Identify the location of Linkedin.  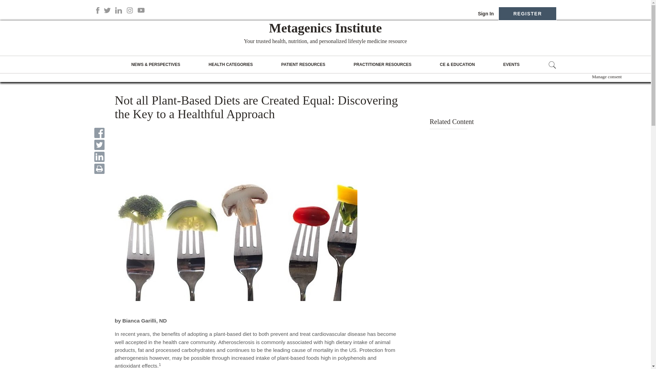
(119, 10).